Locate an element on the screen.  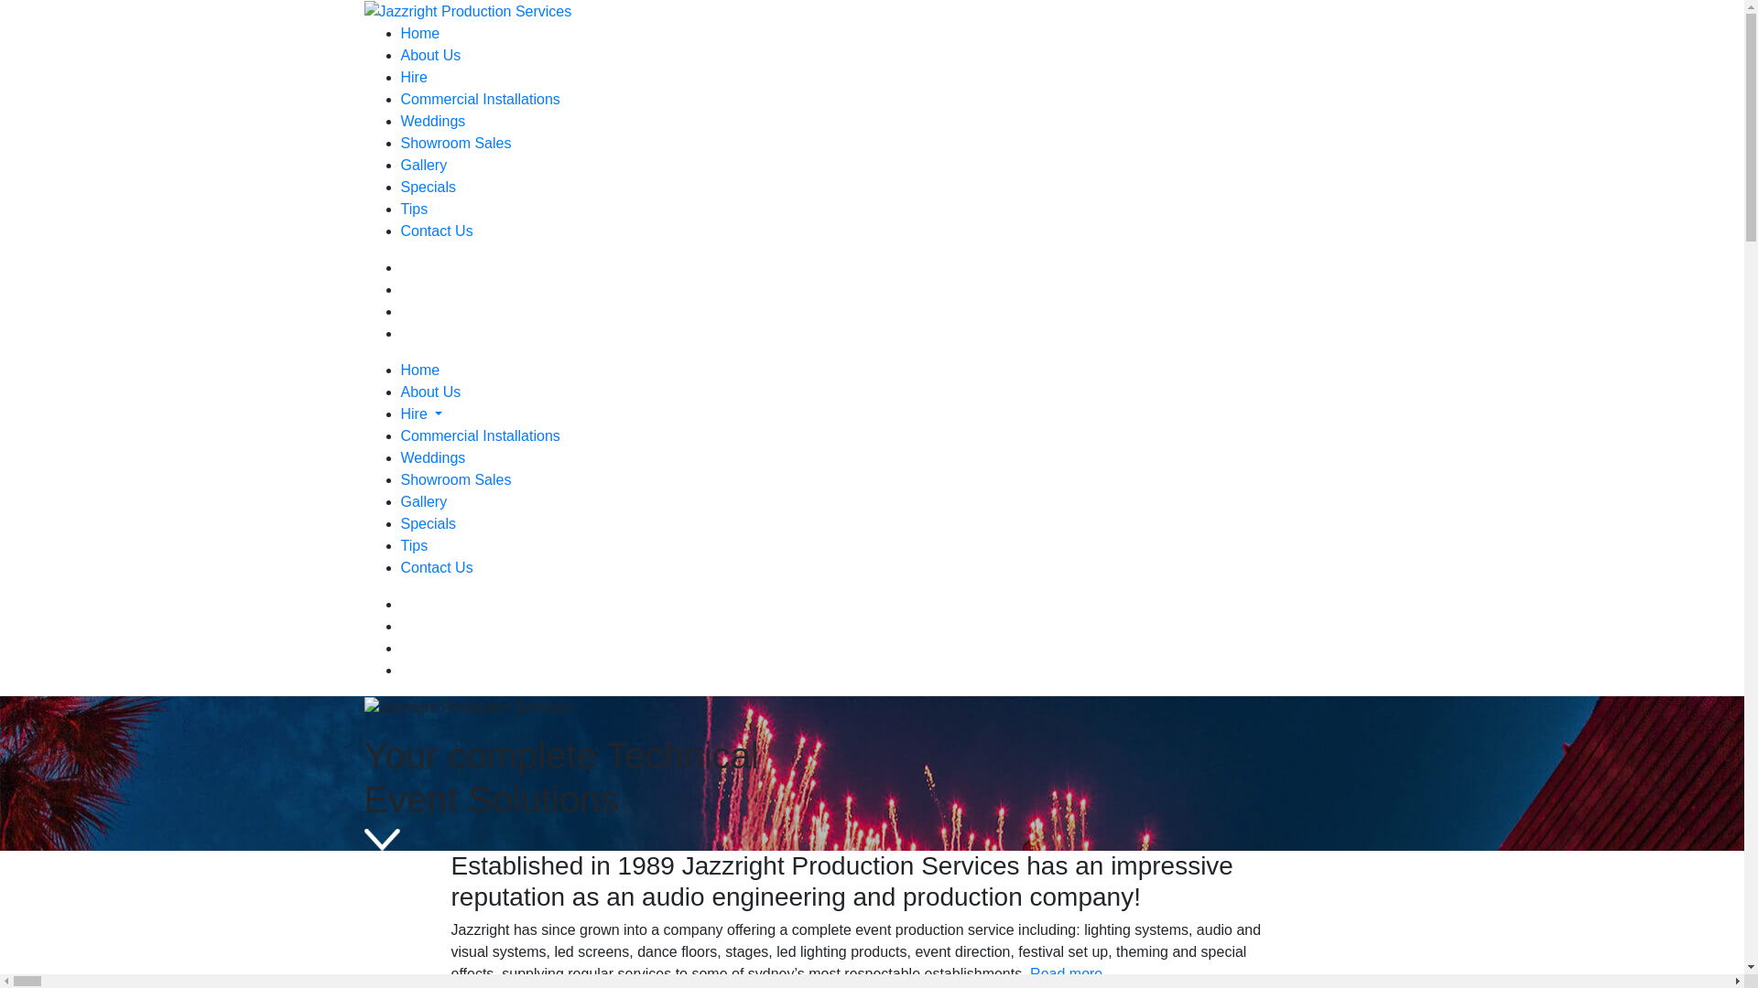
Weddings is located at coordinates (433, 457).